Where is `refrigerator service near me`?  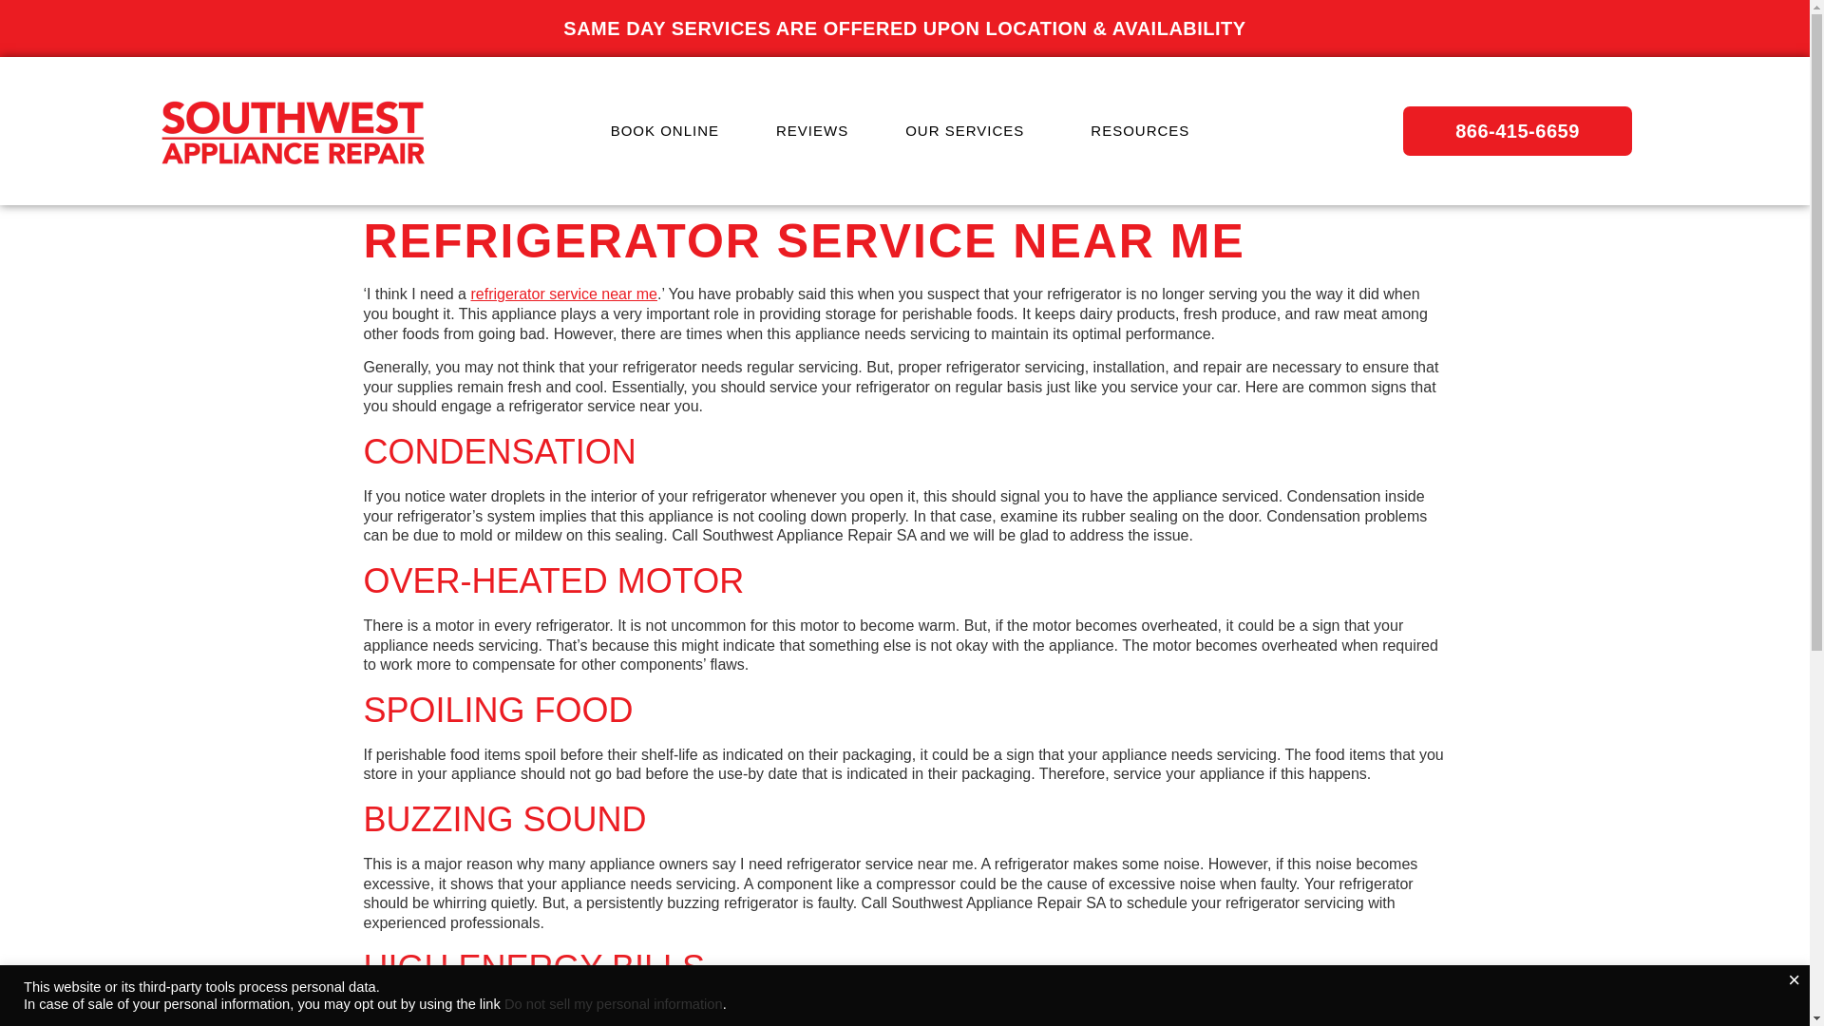
refrigerator service near me is located at coordinates (563, 294).